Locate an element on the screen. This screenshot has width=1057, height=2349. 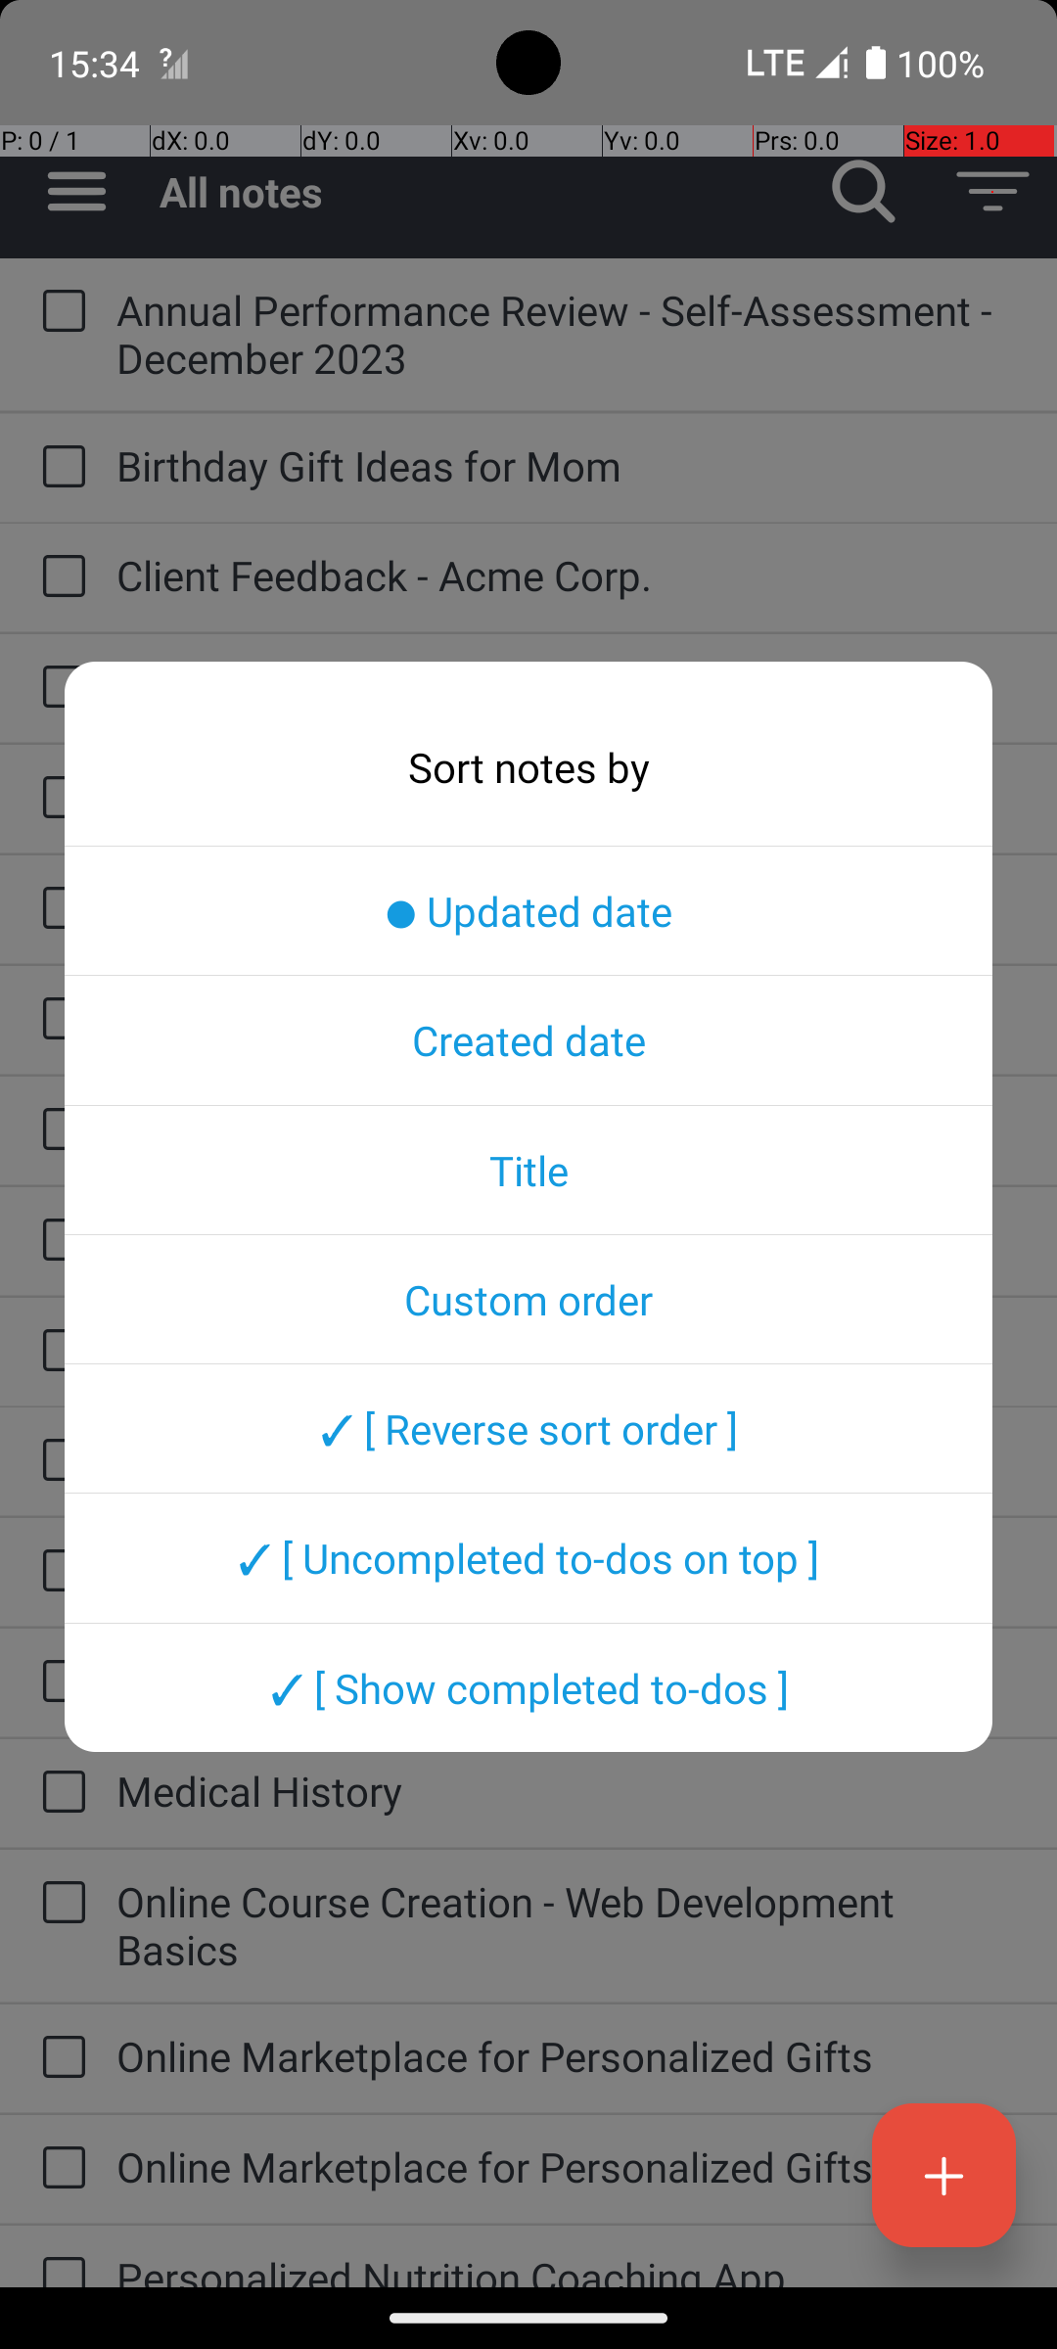
to-do: Online Course Creation - Web Development Basics is located at coordinates (59, 1904).